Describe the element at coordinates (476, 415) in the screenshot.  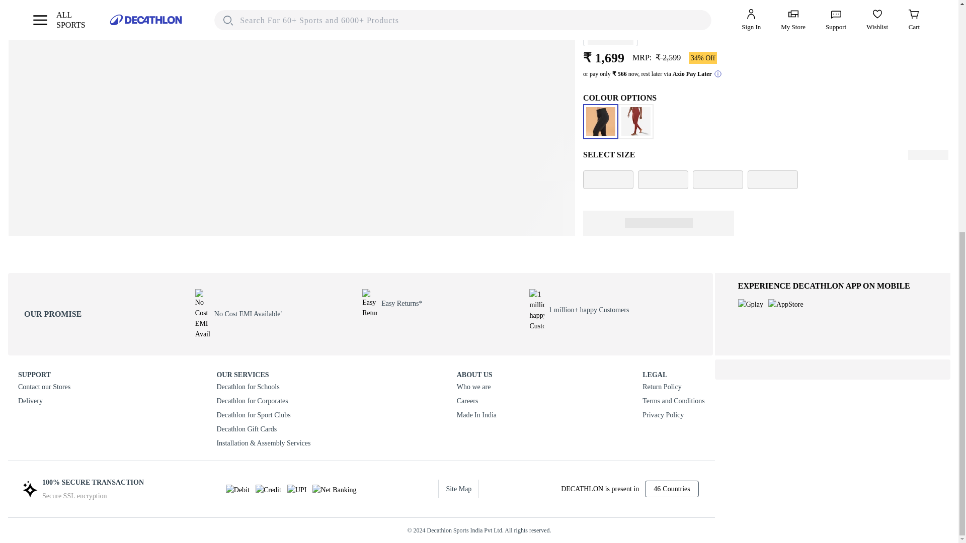
I see `Made In India` at that location.